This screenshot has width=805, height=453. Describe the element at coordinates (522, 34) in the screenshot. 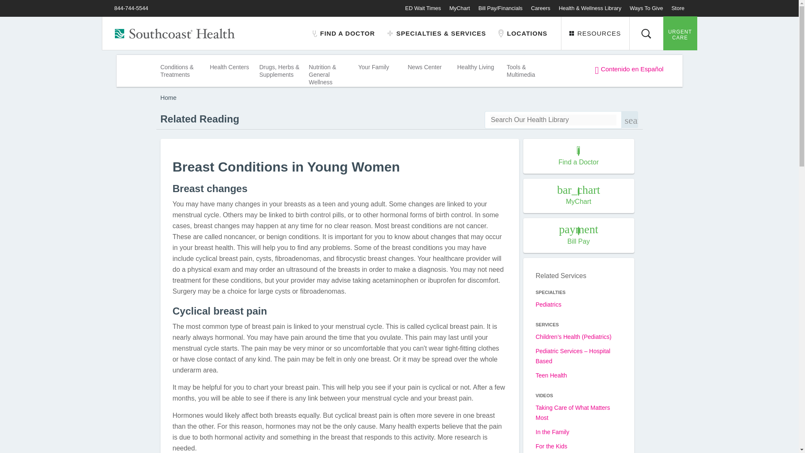

I see `Locations` at that location.